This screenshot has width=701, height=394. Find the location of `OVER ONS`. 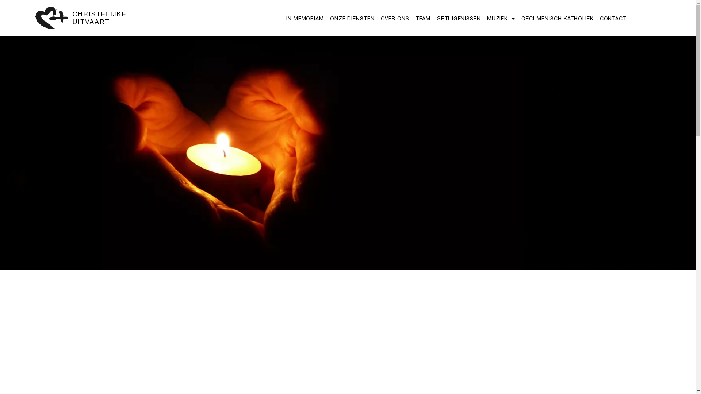

OVER ONS is located at coordinates (395, 19).